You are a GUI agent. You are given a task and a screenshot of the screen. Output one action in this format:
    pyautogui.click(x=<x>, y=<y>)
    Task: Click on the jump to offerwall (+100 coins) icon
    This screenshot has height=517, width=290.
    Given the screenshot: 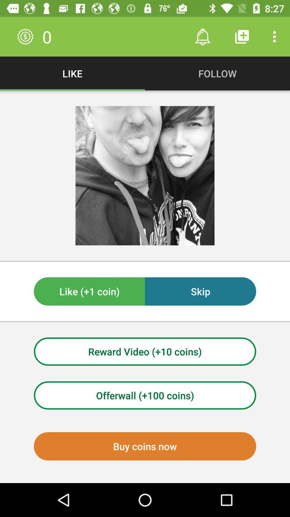 What is the action you would take?
    pyautogui.click(x=145, y=395)
    